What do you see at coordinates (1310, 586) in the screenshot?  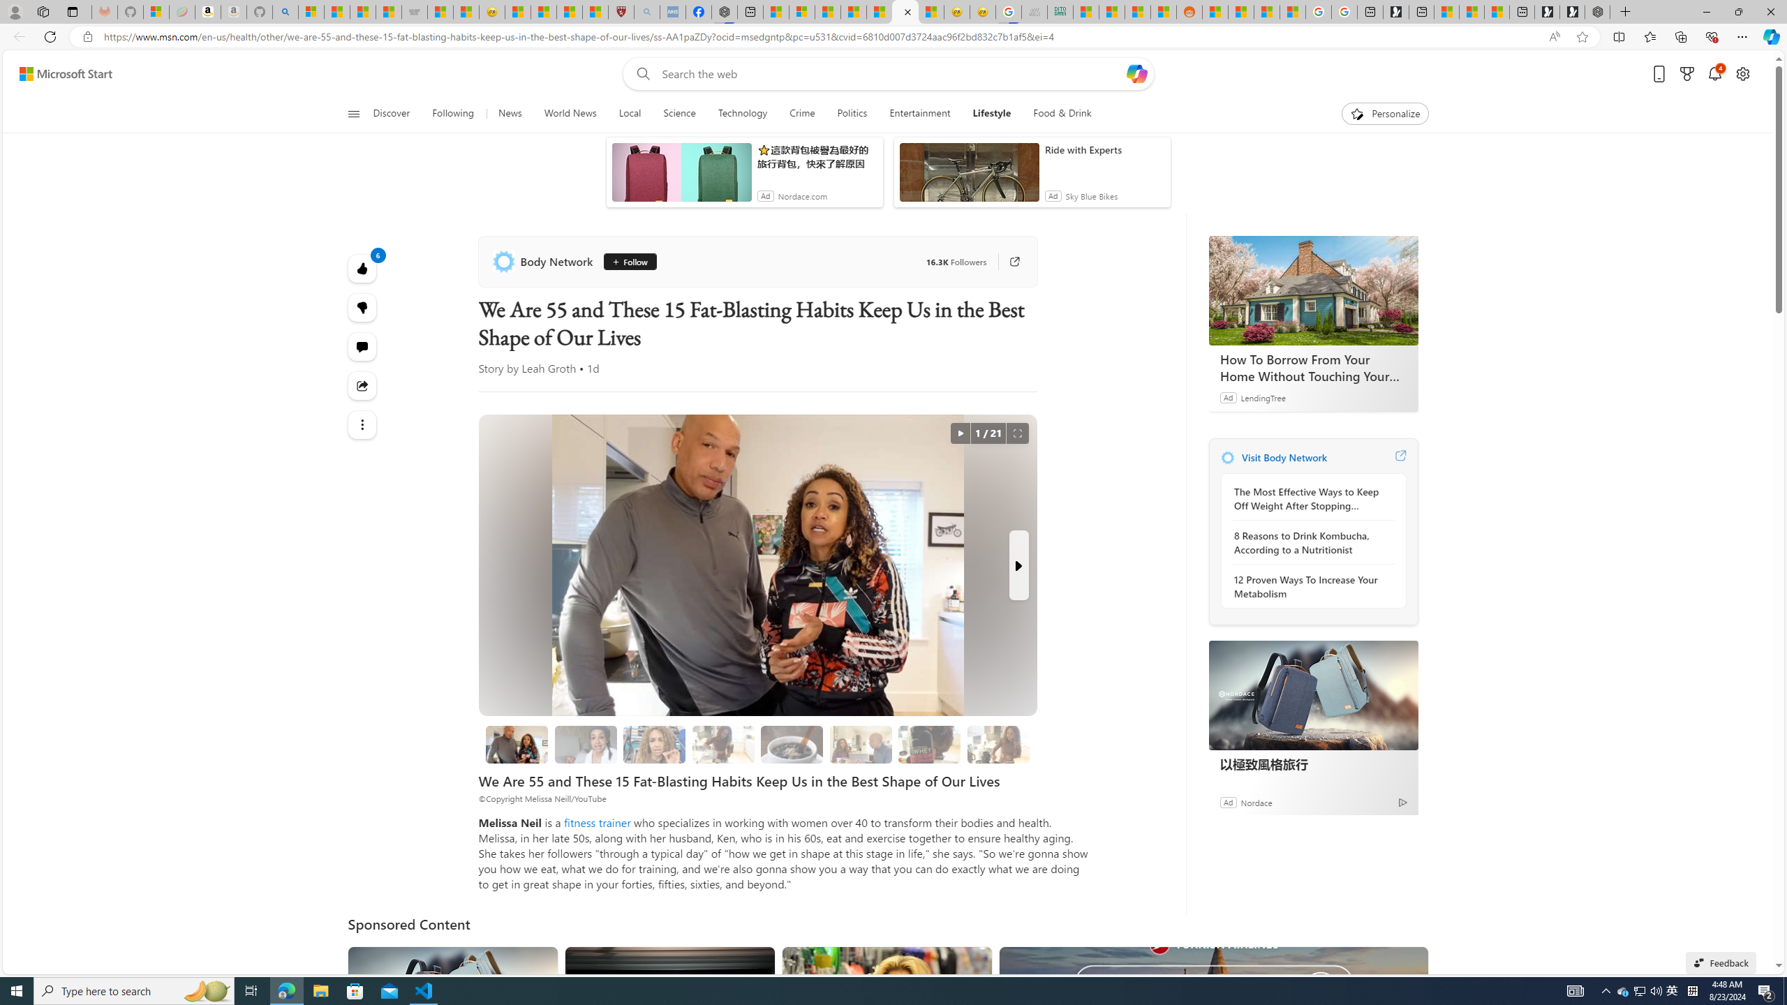 I see `12 Proven Ways To Increase Your Metabolism` at bounding box center [1310, 586].